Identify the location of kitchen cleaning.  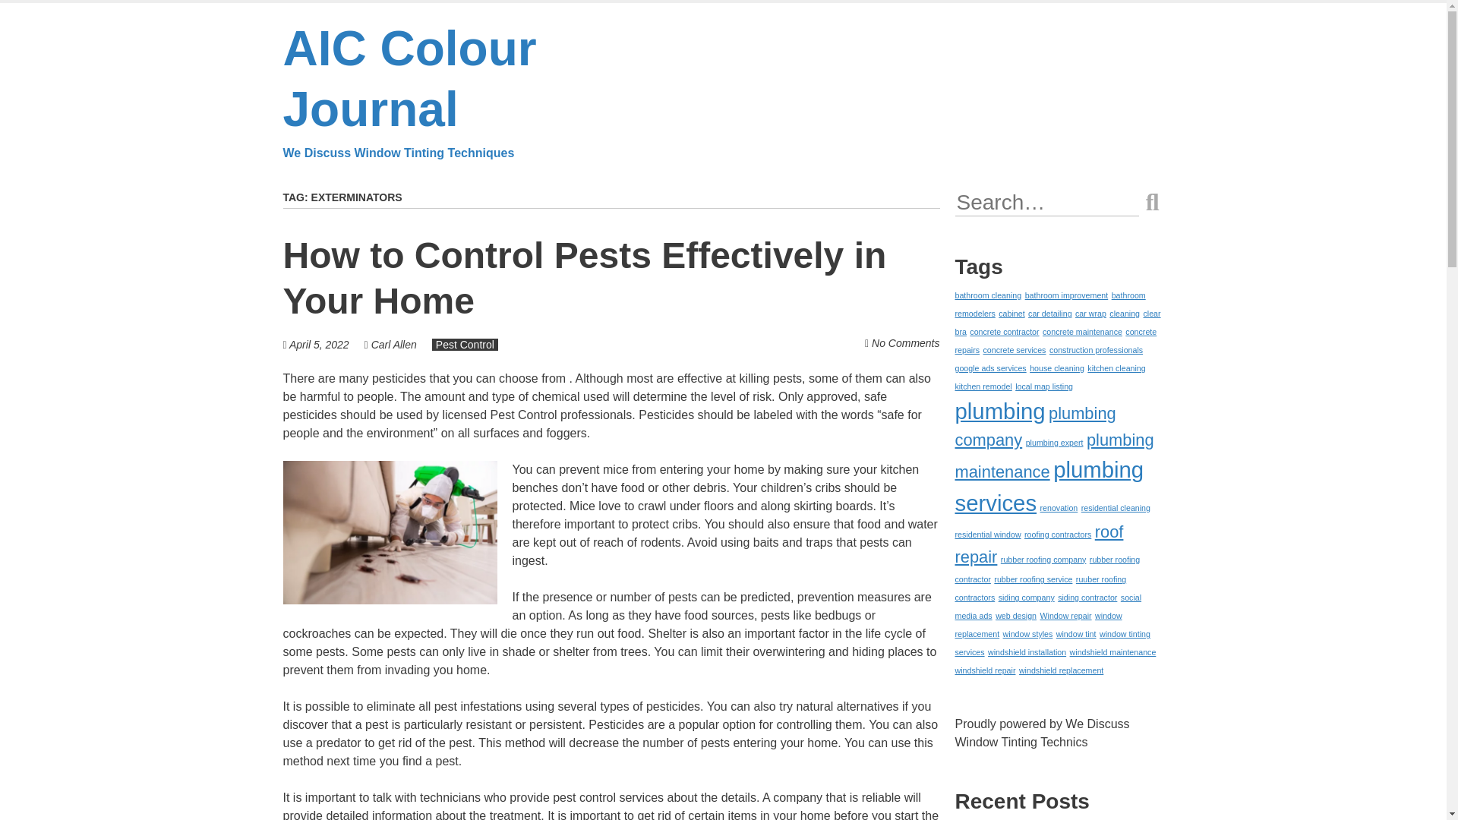
(1116, 368).